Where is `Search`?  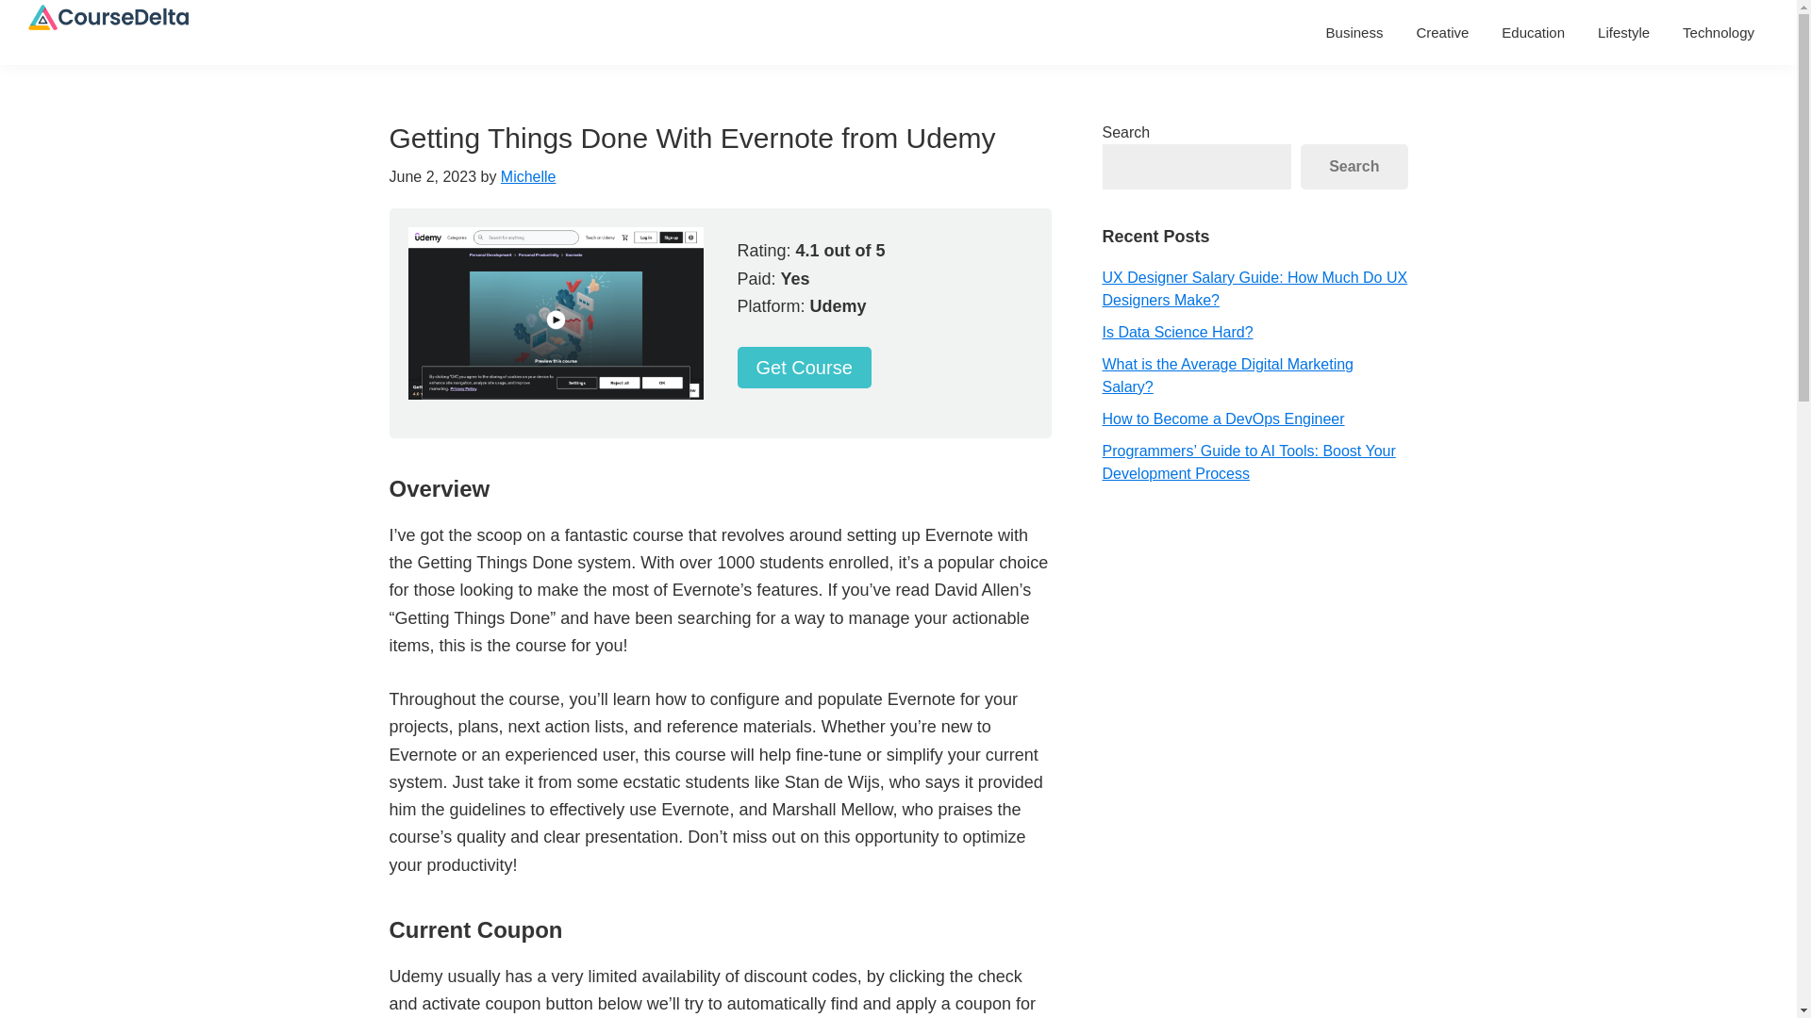 Search is located at coordinates (1353, 166).